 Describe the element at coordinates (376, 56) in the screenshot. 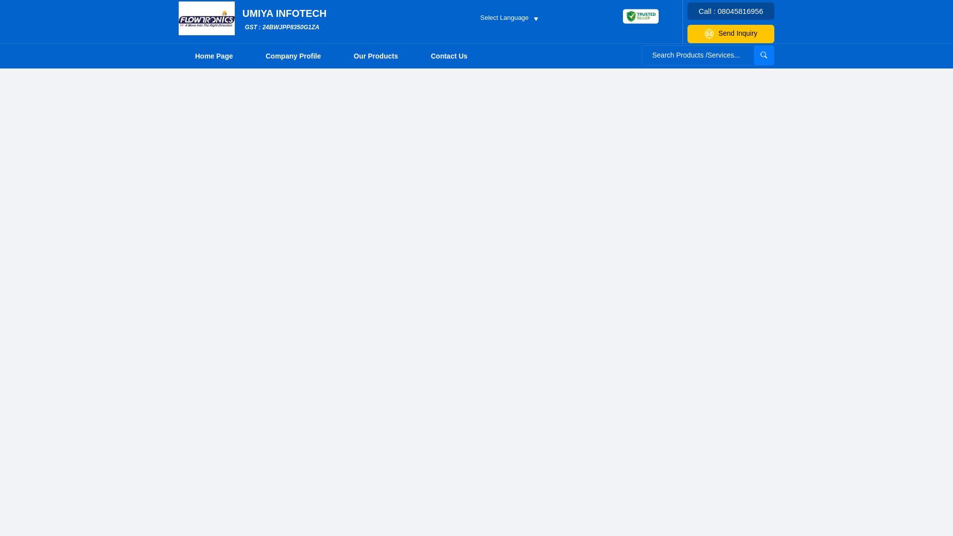

I see `Our Products` at that location.